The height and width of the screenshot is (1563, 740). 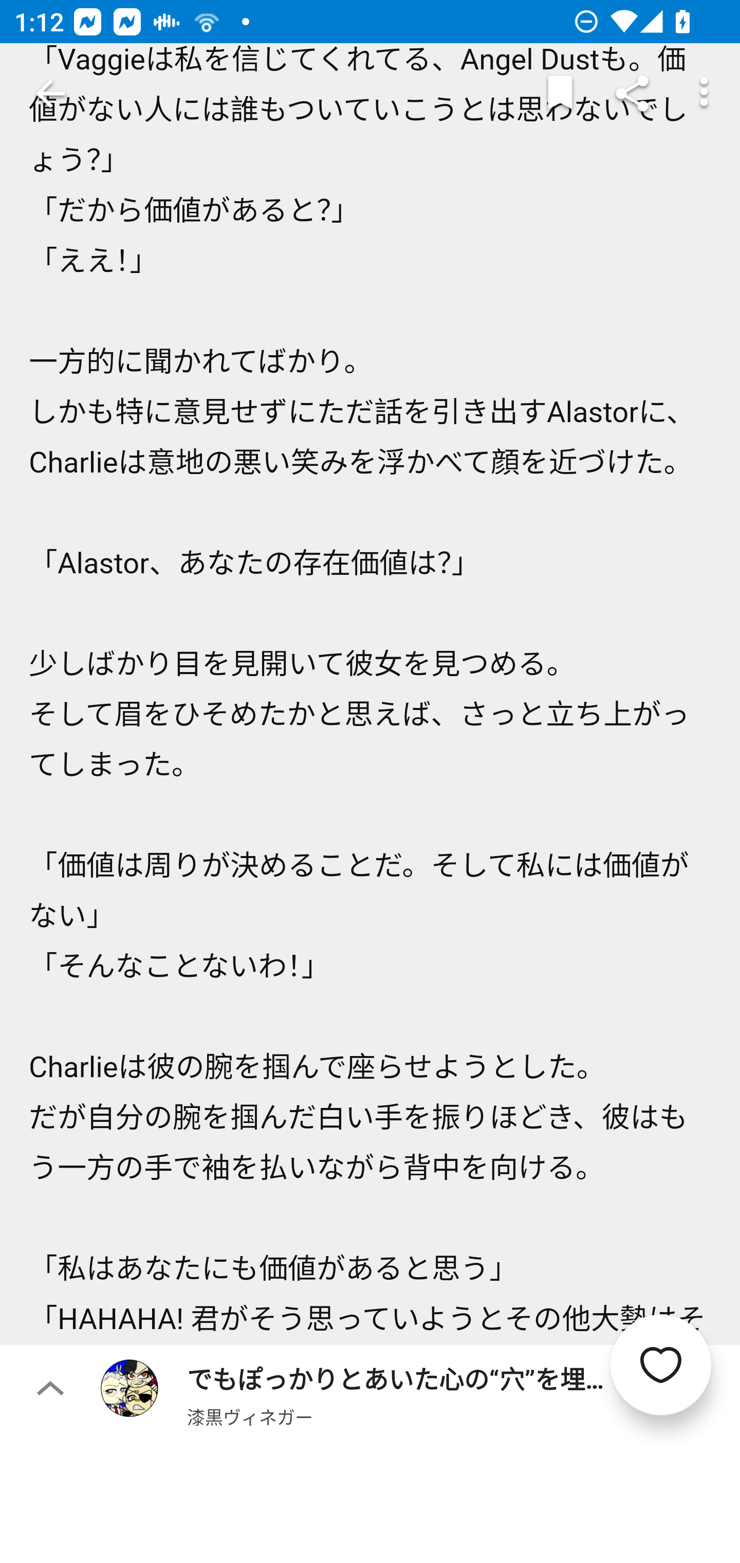 What do you see at coordinates (704, 94) in the screenshot?
I see `More options` at bounding box center [704, 94].